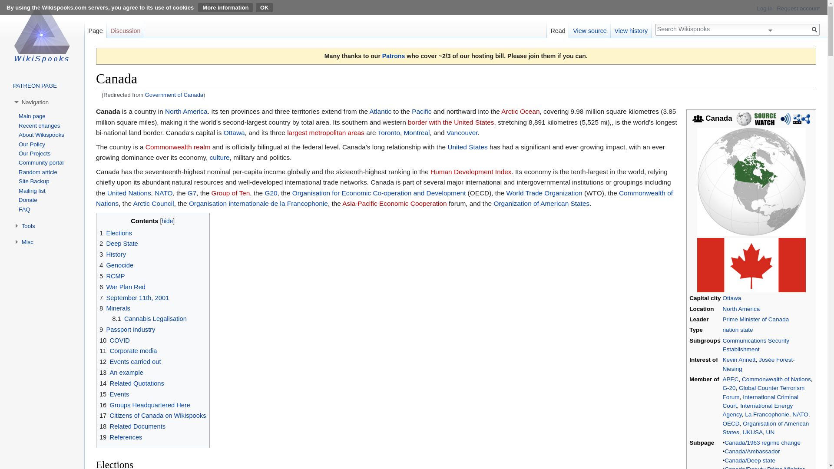 This screenshot has width=834, height=469. Describe the element at coordinates (755, 345) in the screenshot. I see `Communications Security Establishment` at that location.